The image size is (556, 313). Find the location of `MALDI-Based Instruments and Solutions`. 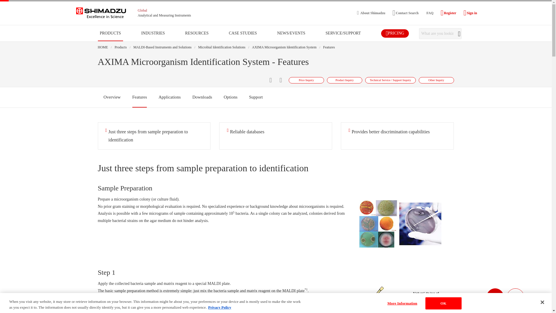

MALDI-Based Instruments and Solutions is located at coordinates (162, 47).